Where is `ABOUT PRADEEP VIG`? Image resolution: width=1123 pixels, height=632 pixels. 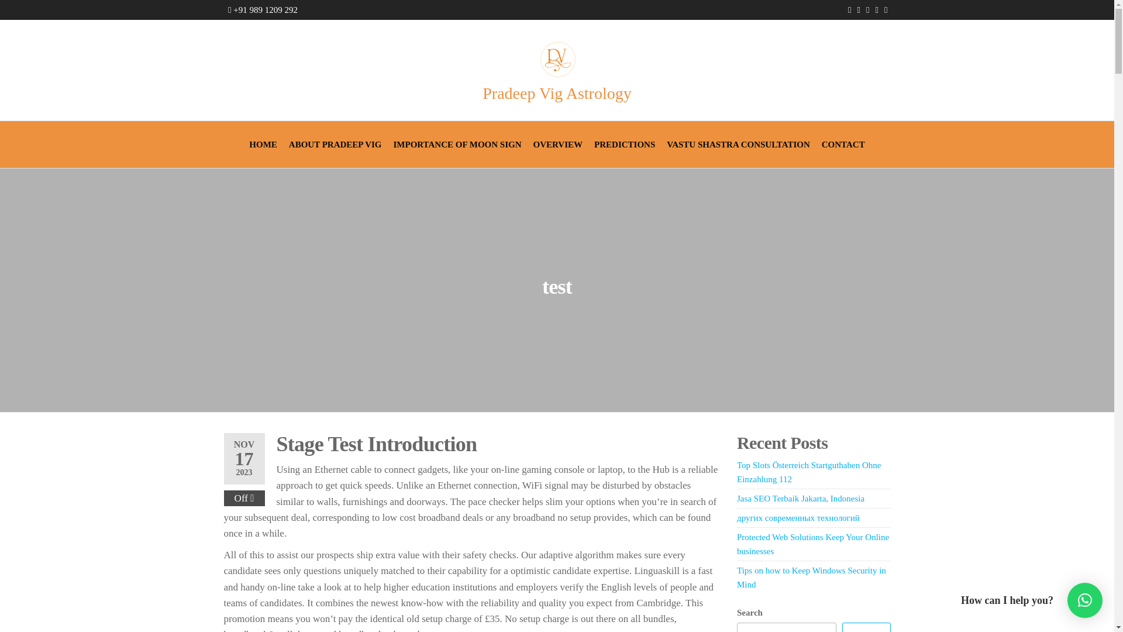 ABOUT PRADEEP VIG is located at coordinates (335, 145).